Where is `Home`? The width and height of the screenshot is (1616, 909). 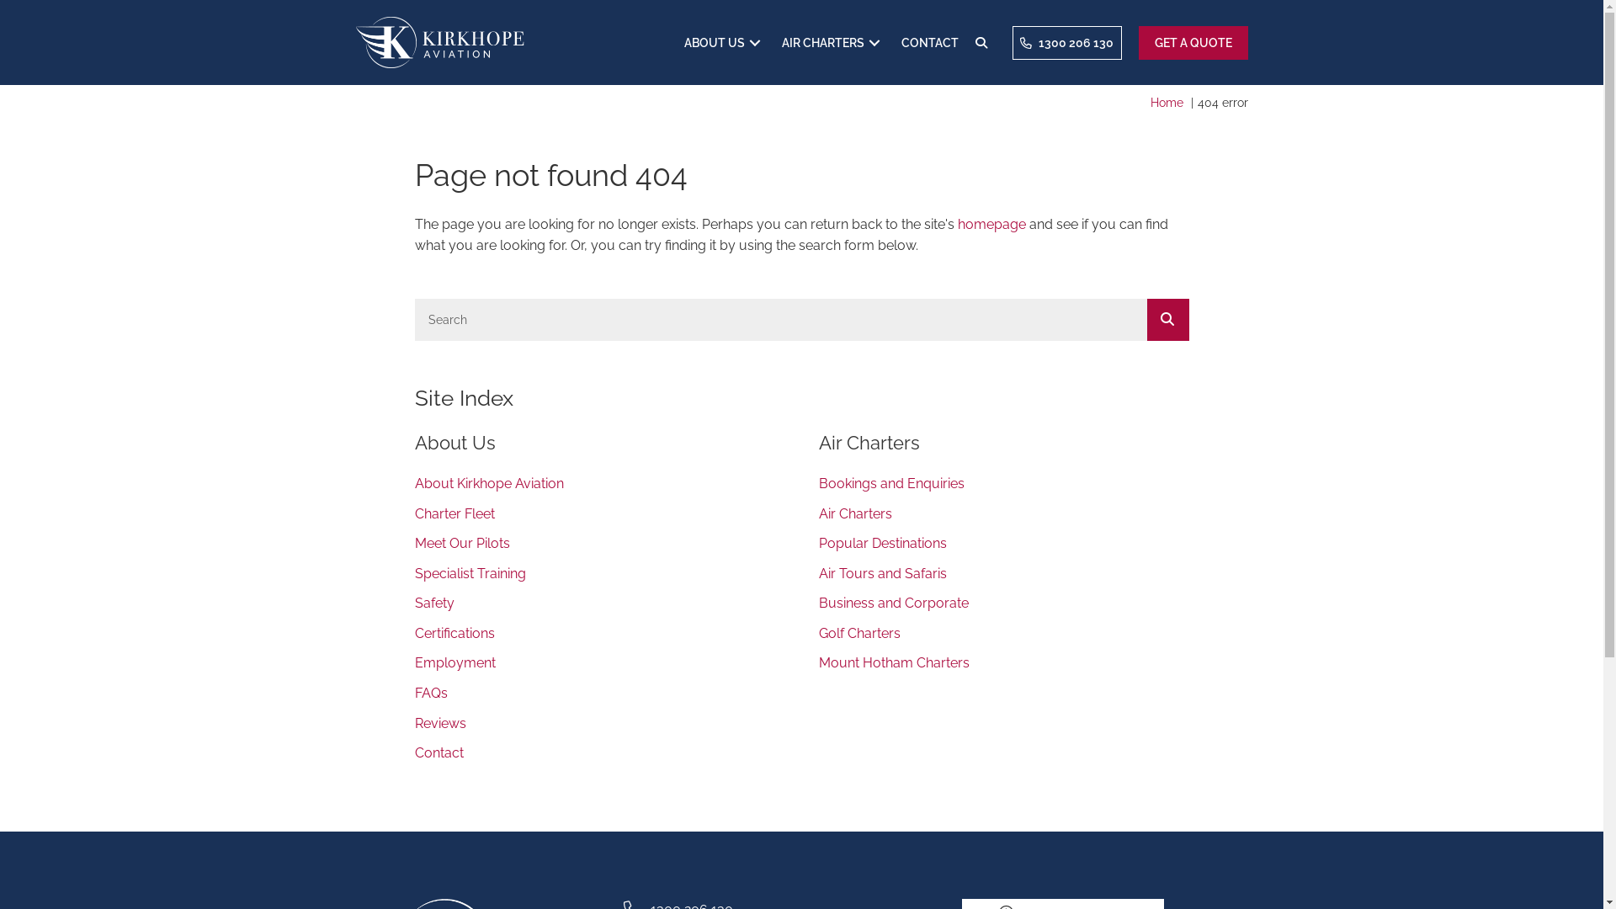
Home is located at coordinates (1167, 103).